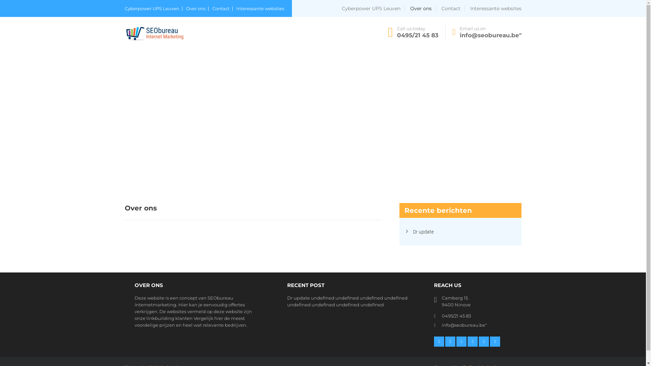  What do you see at coordinates (222, 9) in the screenshot?
I see `Contact` at bounding box center [222, 9].